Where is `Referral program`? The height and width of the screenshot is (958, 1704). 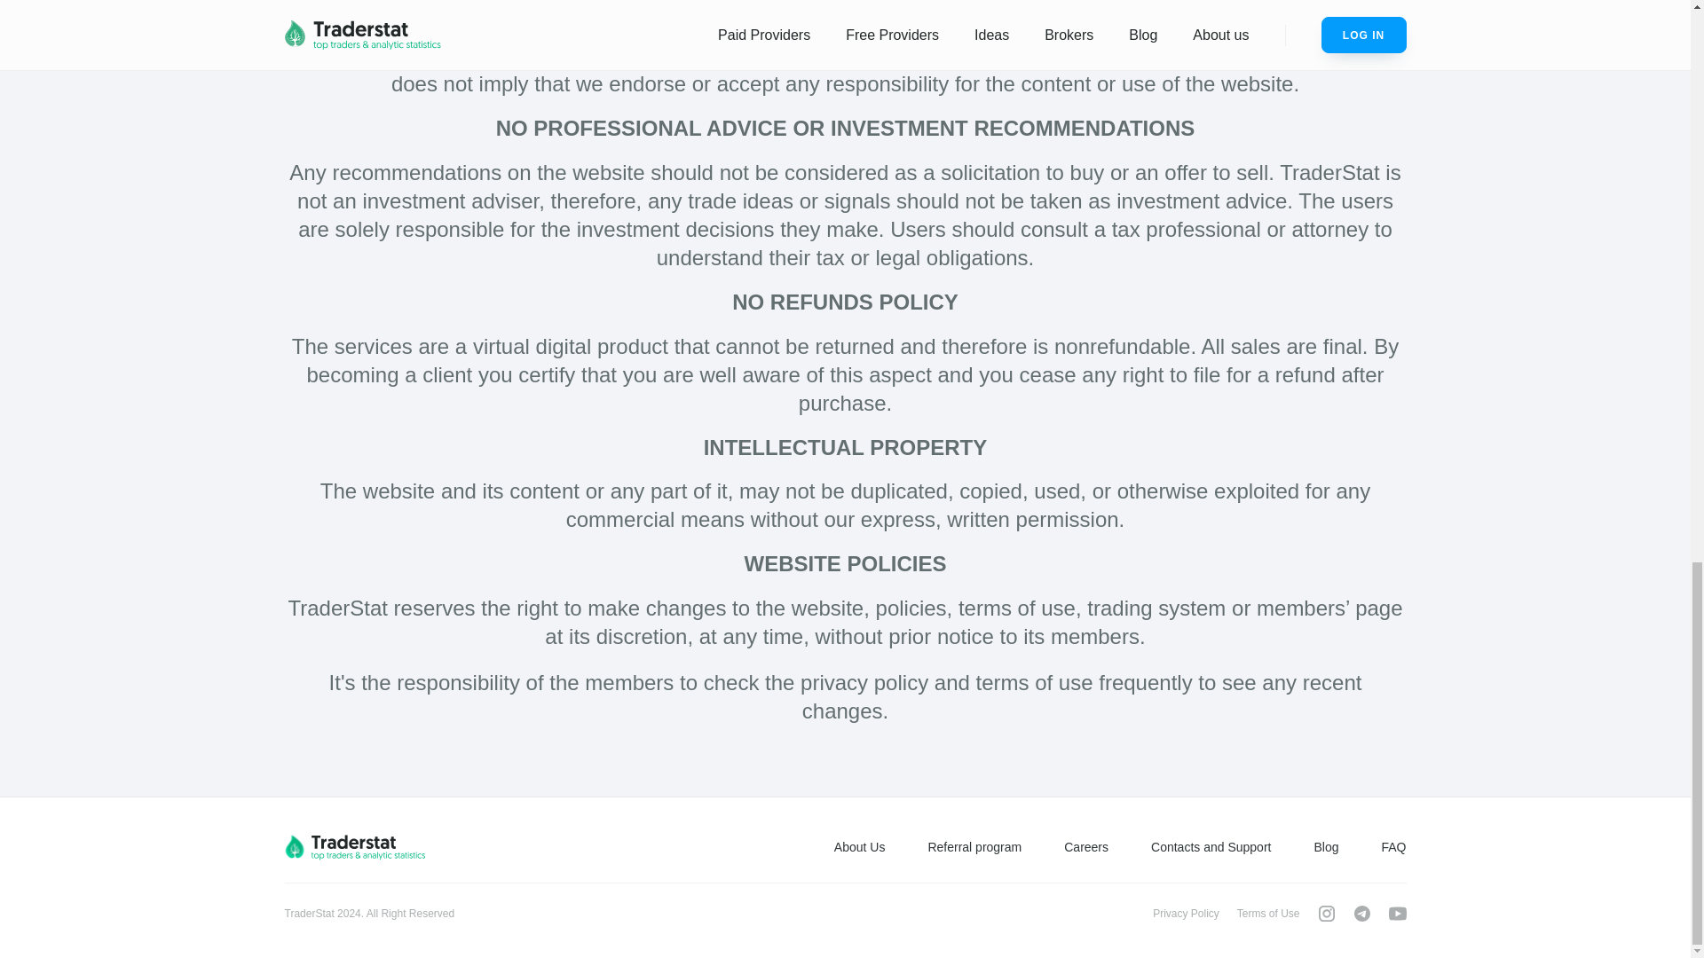
Referral program is located at coordinates (974, 847).